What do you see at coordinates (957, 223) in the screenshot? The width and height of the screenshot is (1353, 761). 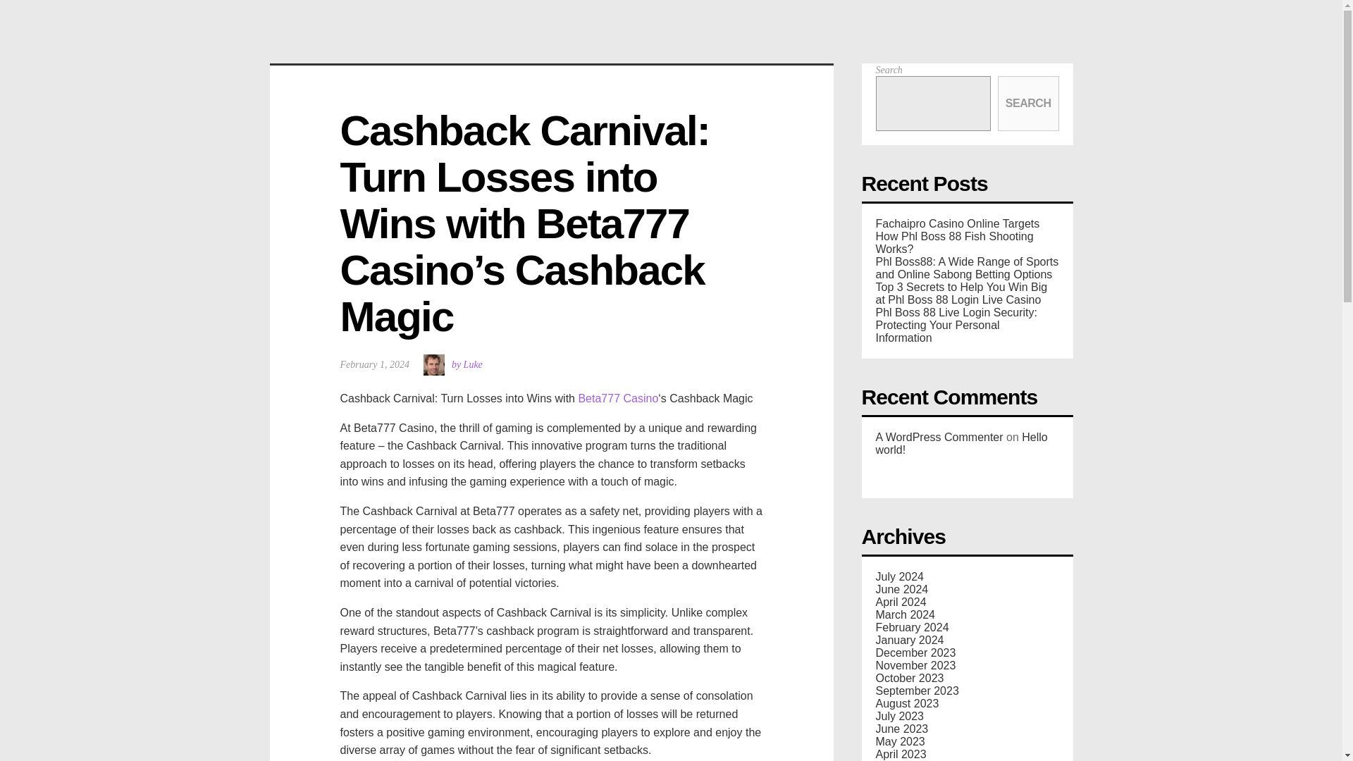 I see `Fachaipro Casino Online Targets` at bounding box center [957, 223].